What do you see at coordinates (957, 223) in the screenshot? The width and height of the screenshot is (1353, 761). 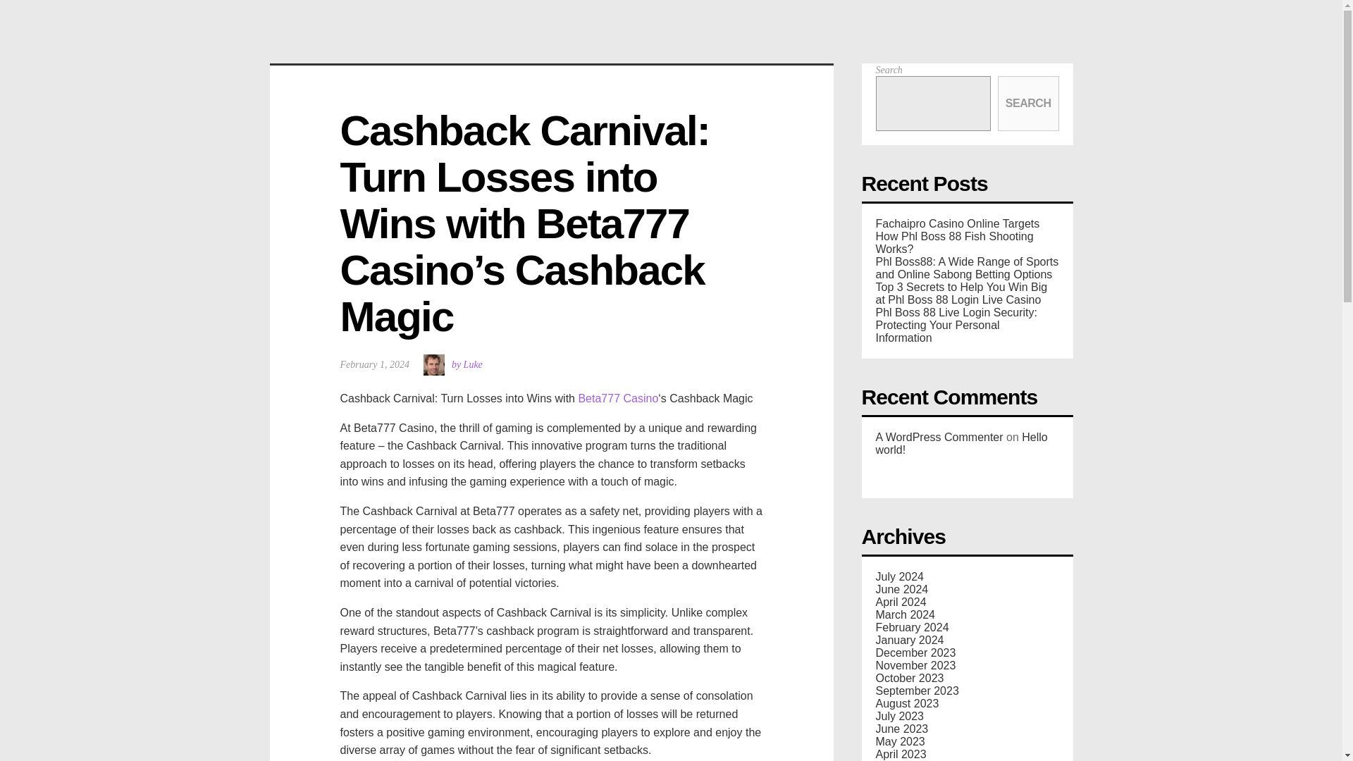 I see `Fachaipro Casino Online Targets` at bounding box center [957, 223].